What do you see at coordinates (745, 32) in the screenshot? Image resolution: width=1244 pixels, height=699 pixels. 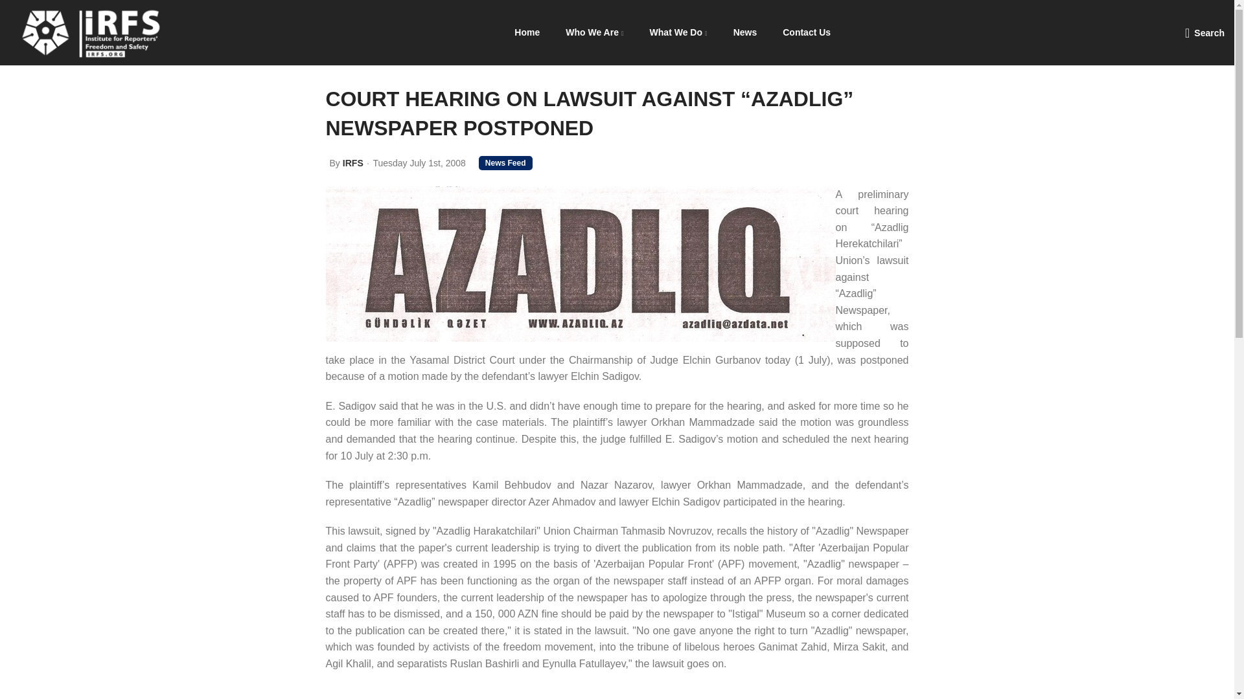 I see `News` at bounding box center [745, 32].